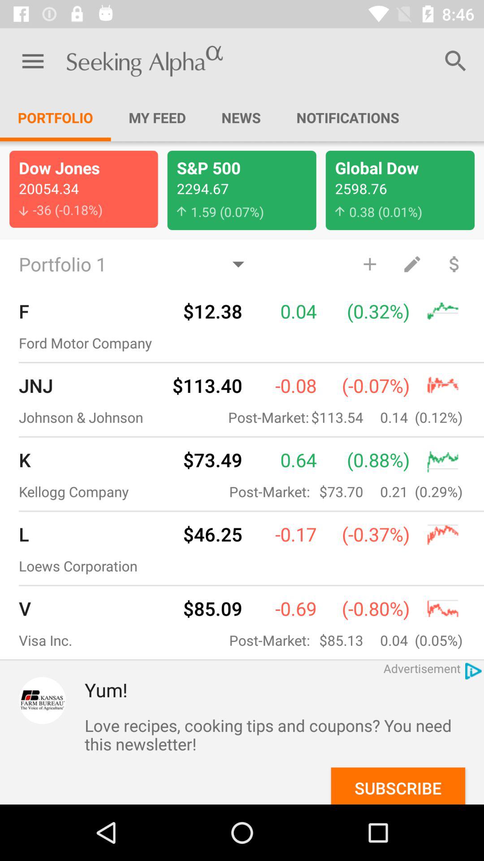 Image resolution: width=484 pixels, height=861 pixels. What do you see at coordinates (412, 264) in the screenshot?
I see `adds a note` at bounding box center [412, 264].